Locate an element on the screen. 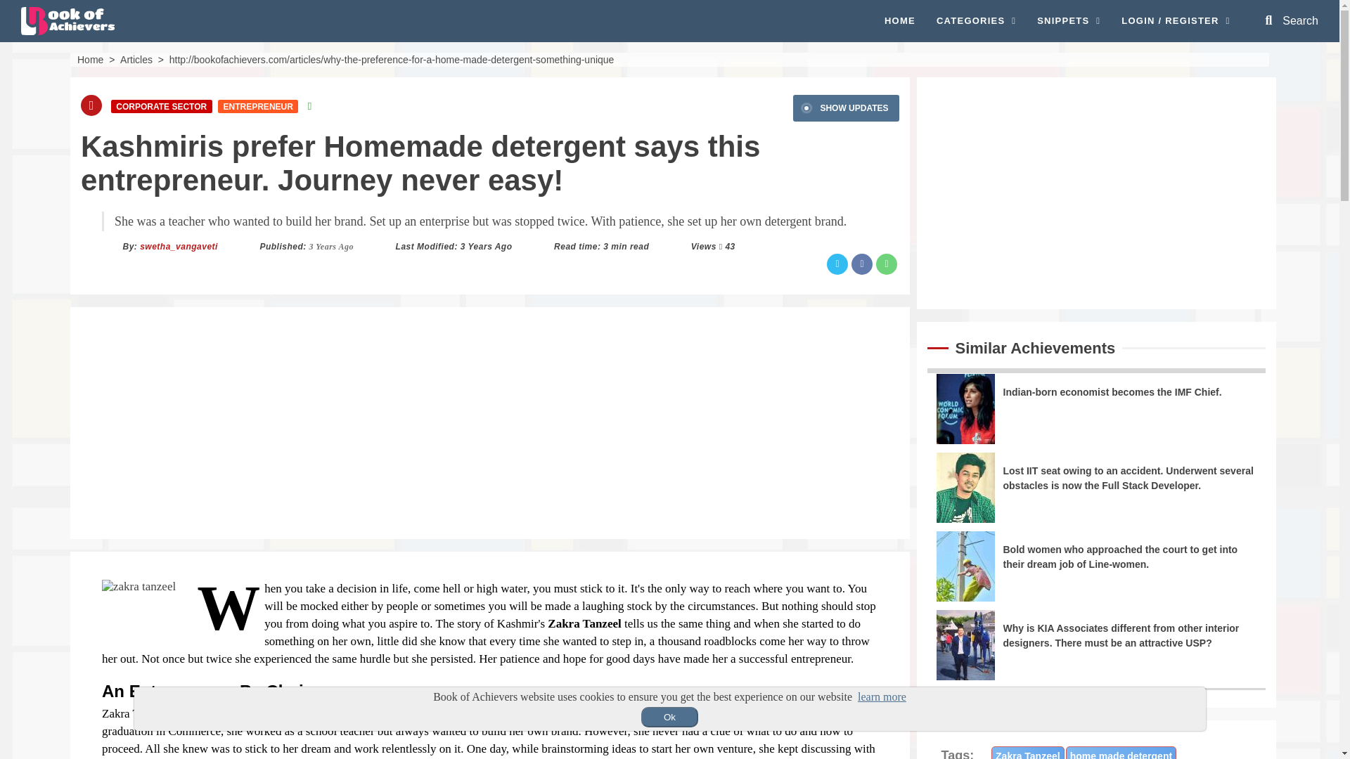 The image size is (1350, 759). ENTREPRENEUR is located at coordinates (257, 105).